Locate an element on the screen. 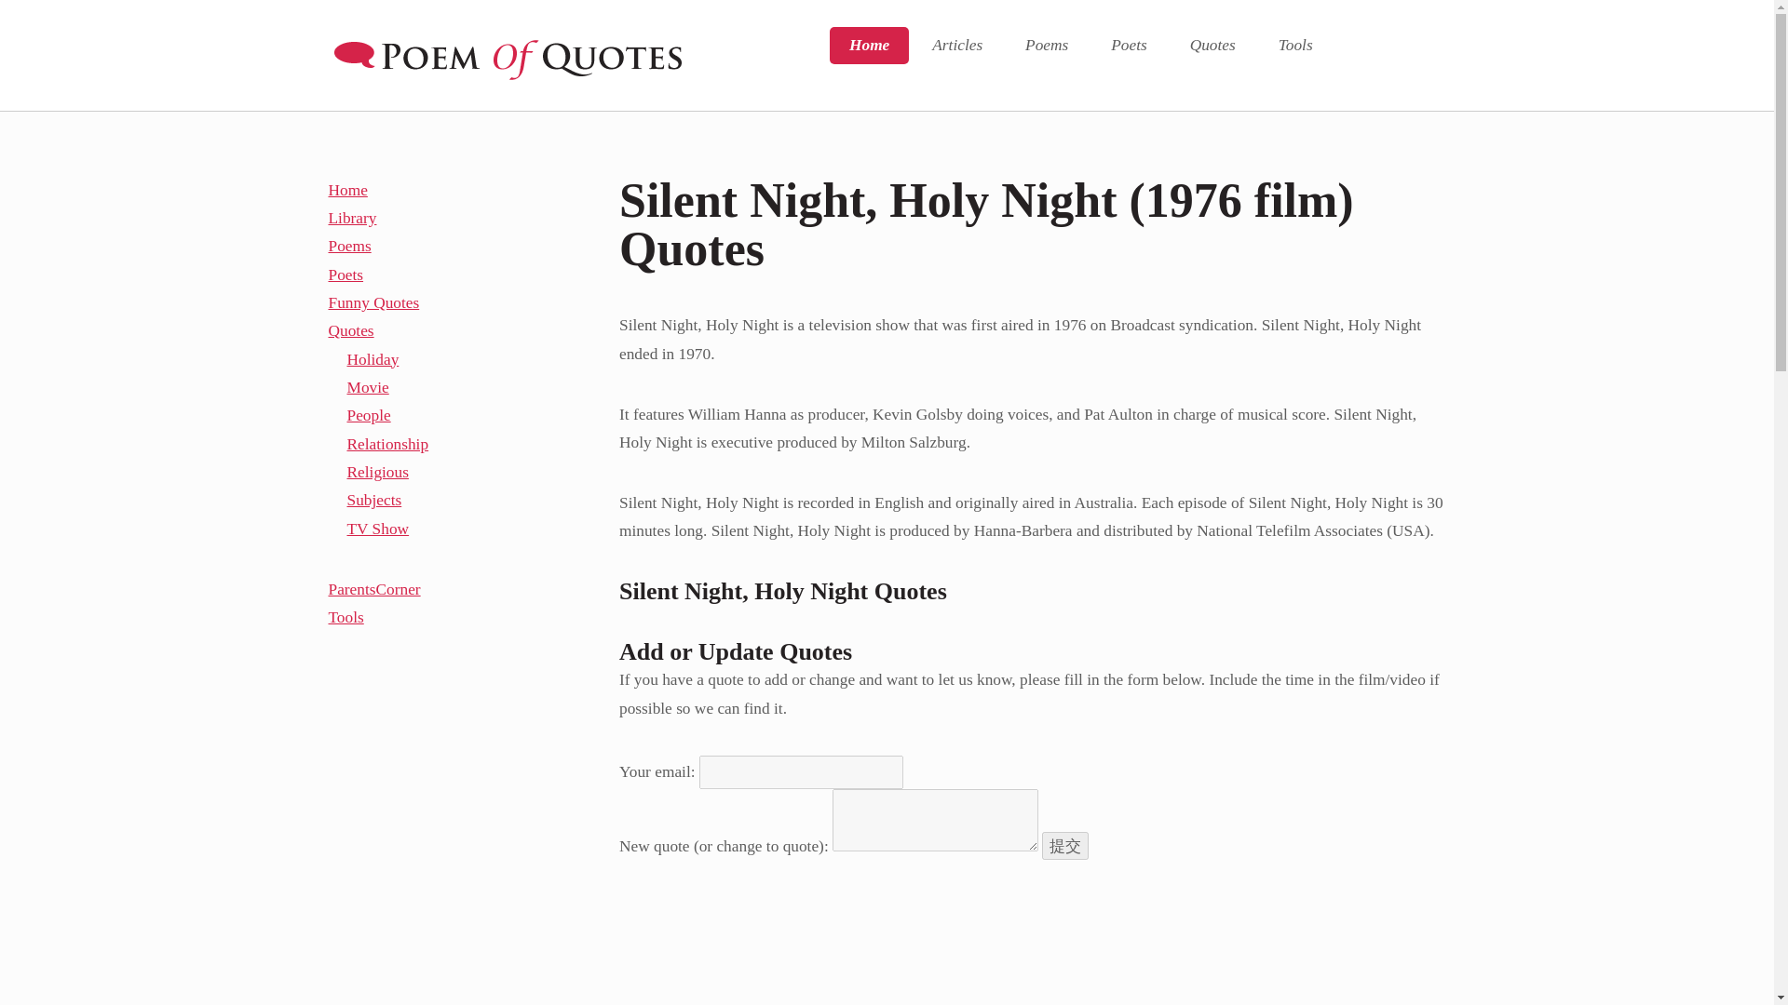 This screenshot has height=1005, width=1788. Poems is located at coordinates (1046, 46).